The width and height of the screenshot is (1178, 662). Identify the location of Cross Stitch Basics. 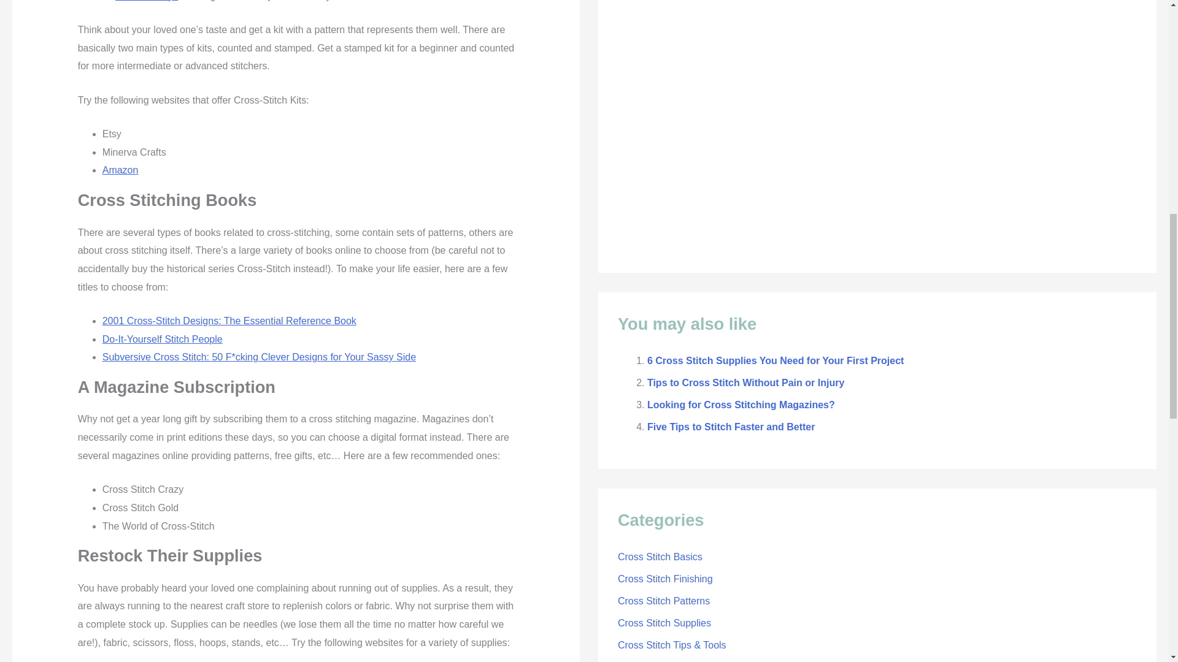
(660, 557).